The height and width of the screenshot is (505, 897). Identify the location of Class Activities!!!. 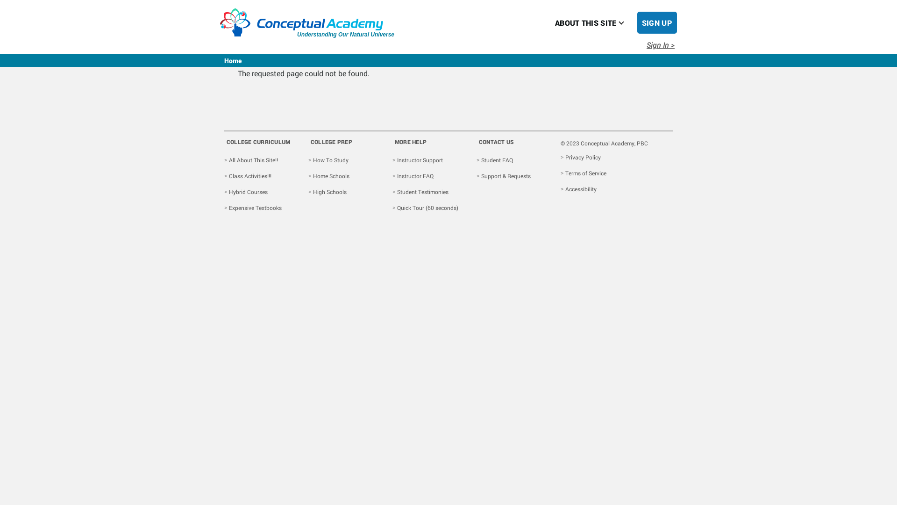
(250, 176).